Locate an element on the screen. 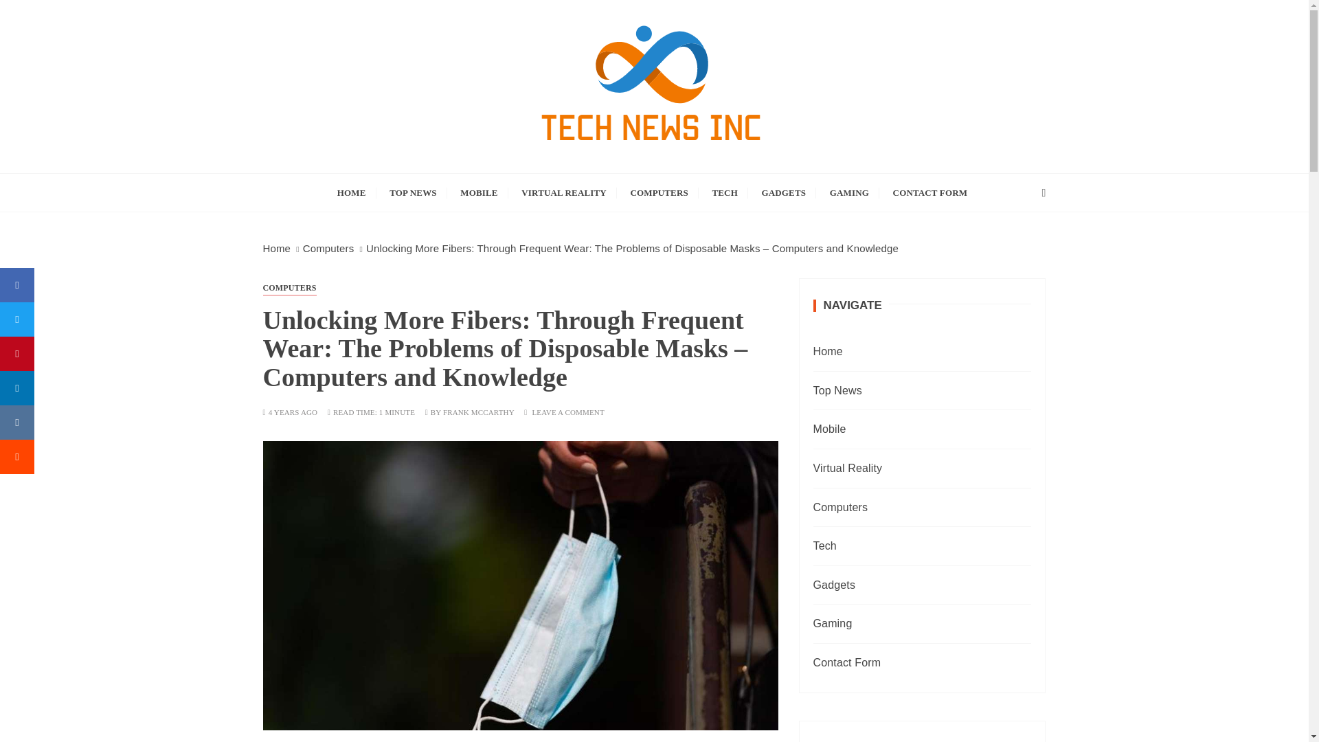 The image size is (1319, 742). GADGETS is located at coordinates (784, 192).